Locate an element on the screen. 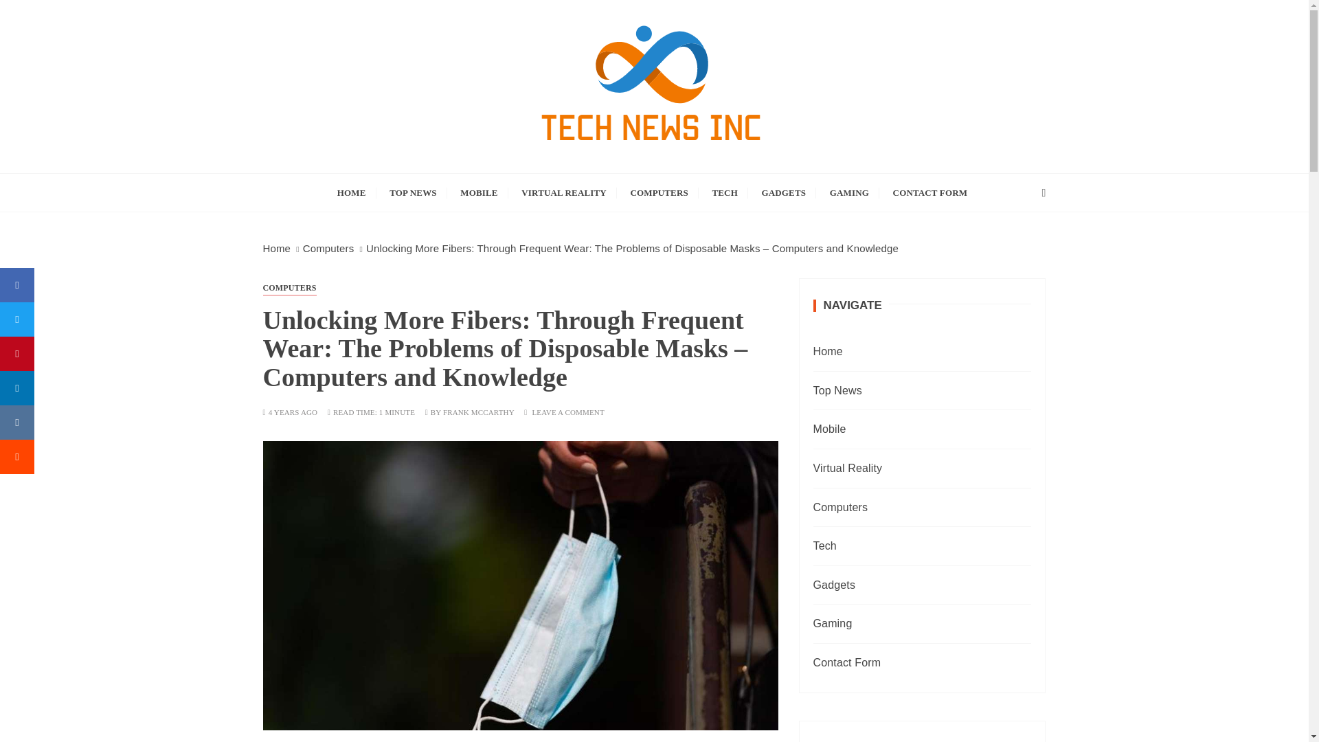 The image size is (1319, 742). GADGETS is located at coordinates (784, 192).